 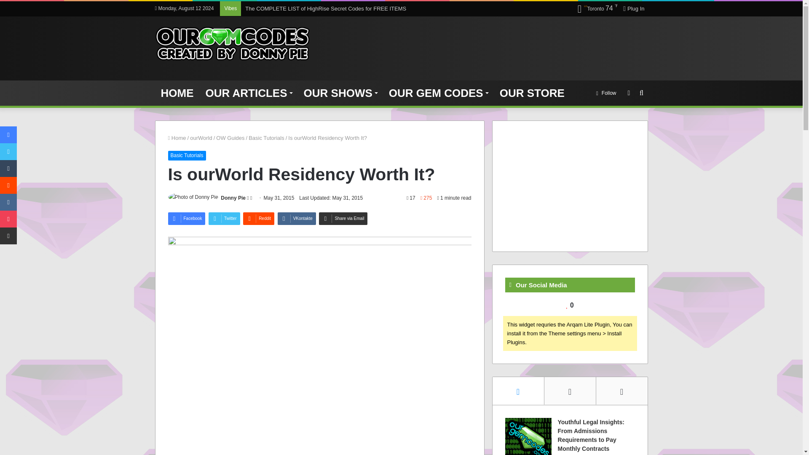 I want to click on Donny Pie, so click(x=233, y=198).